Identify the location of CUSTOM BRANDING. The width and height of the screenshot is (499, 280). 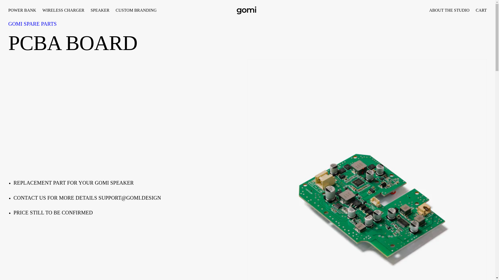
(136, 10).